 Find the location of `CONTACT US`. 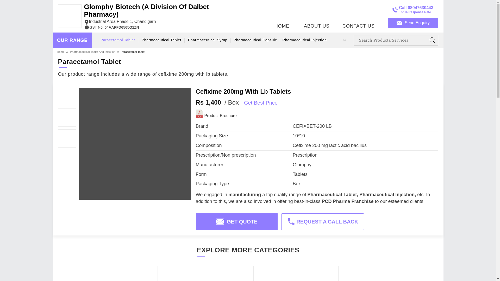

CONTACT US is located at coordinates (358, 15).